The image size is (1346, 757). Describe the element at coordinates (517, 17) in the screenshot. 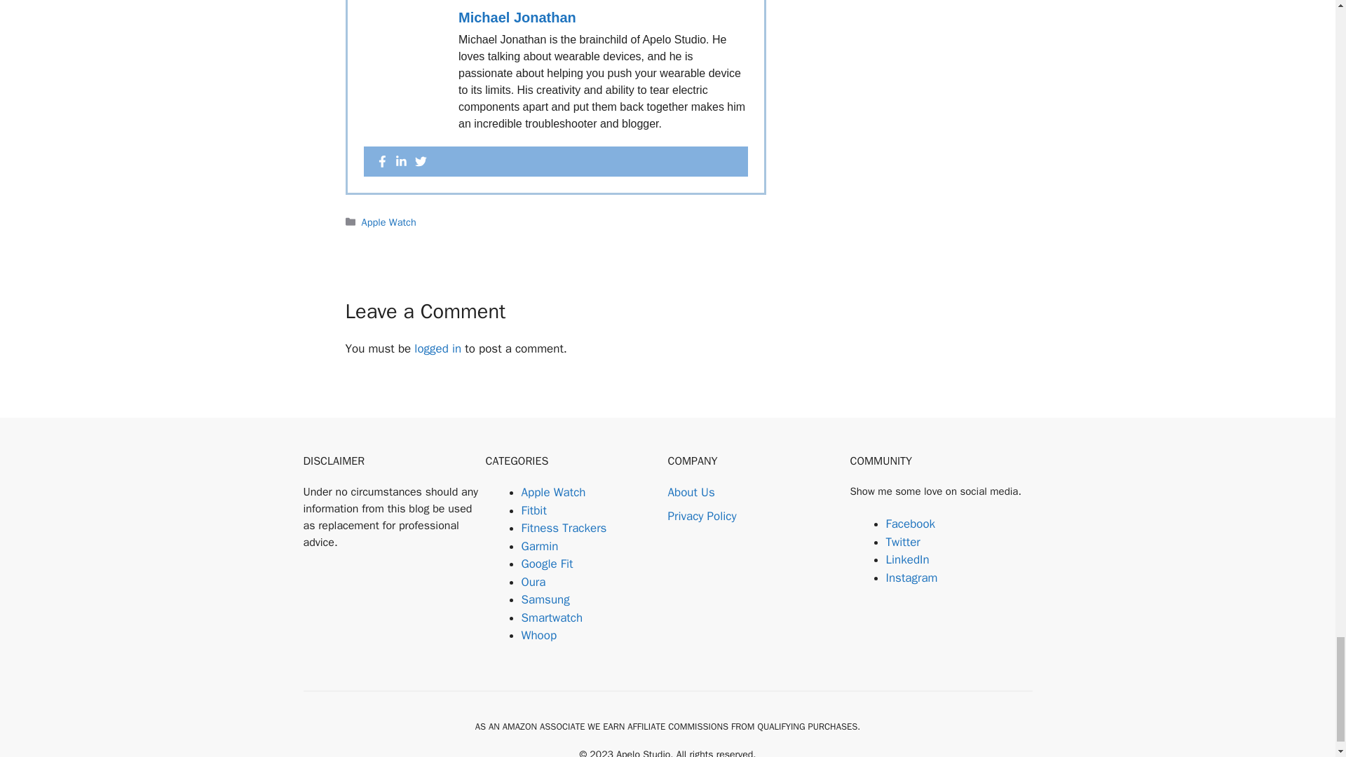

I see `Michael Jonathan` at that location.